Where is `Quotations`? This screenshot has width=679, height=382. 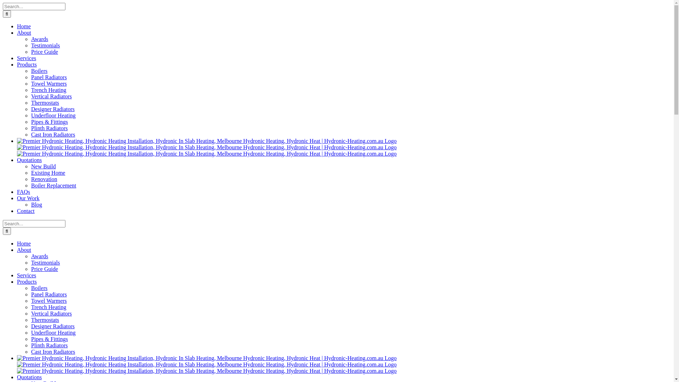 Quotations is located at coordinates (37, 160).